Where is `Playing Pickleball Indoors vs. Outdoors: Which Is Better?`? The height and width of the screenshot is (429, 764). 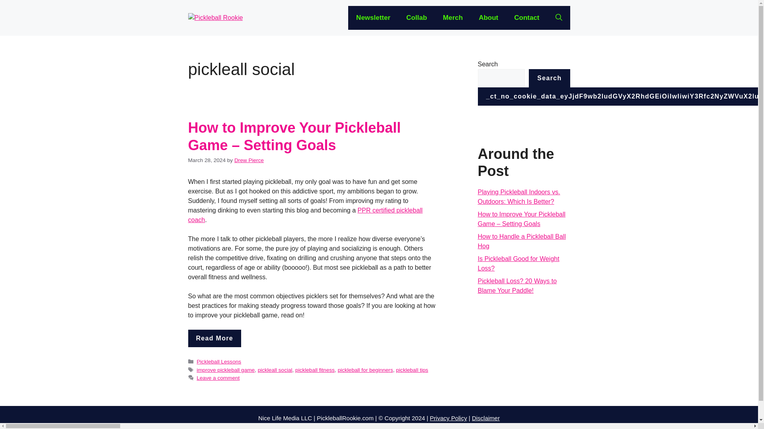 Playing Pickleball Indoors vs. Outdoors: Which Is Better? is located at coordinates (519, 197).